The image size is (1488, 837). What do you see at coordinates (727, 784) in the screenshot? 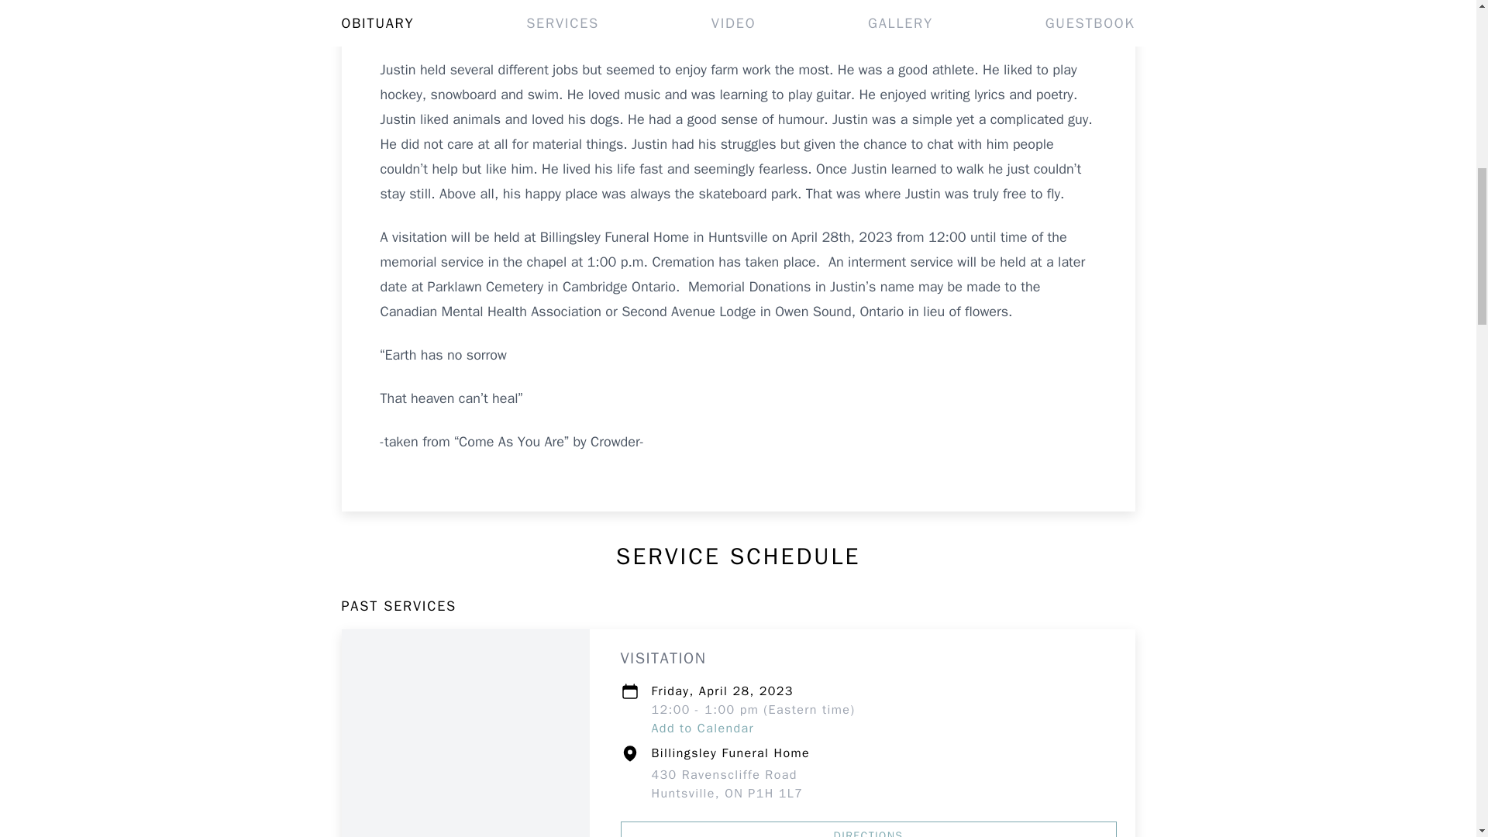
I see `DIRECTIONS` at bounding box center [727, 784].